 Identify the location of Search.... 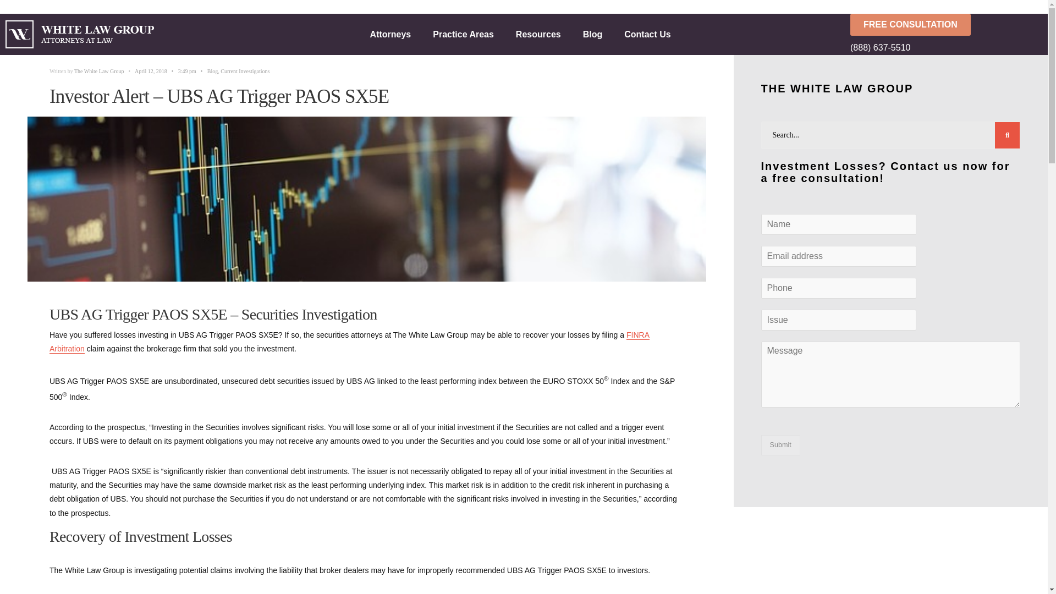
(891, 135).